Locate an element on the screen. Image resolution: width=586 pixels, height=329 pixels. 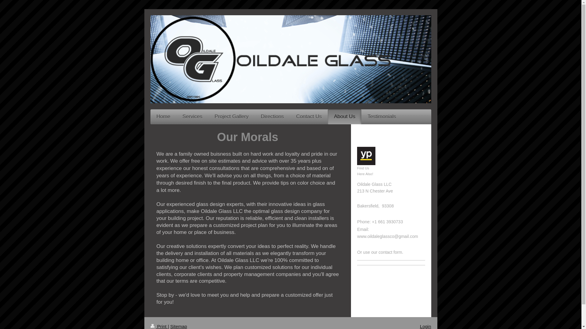
Project Gallery is located at coordinates (231, 117).